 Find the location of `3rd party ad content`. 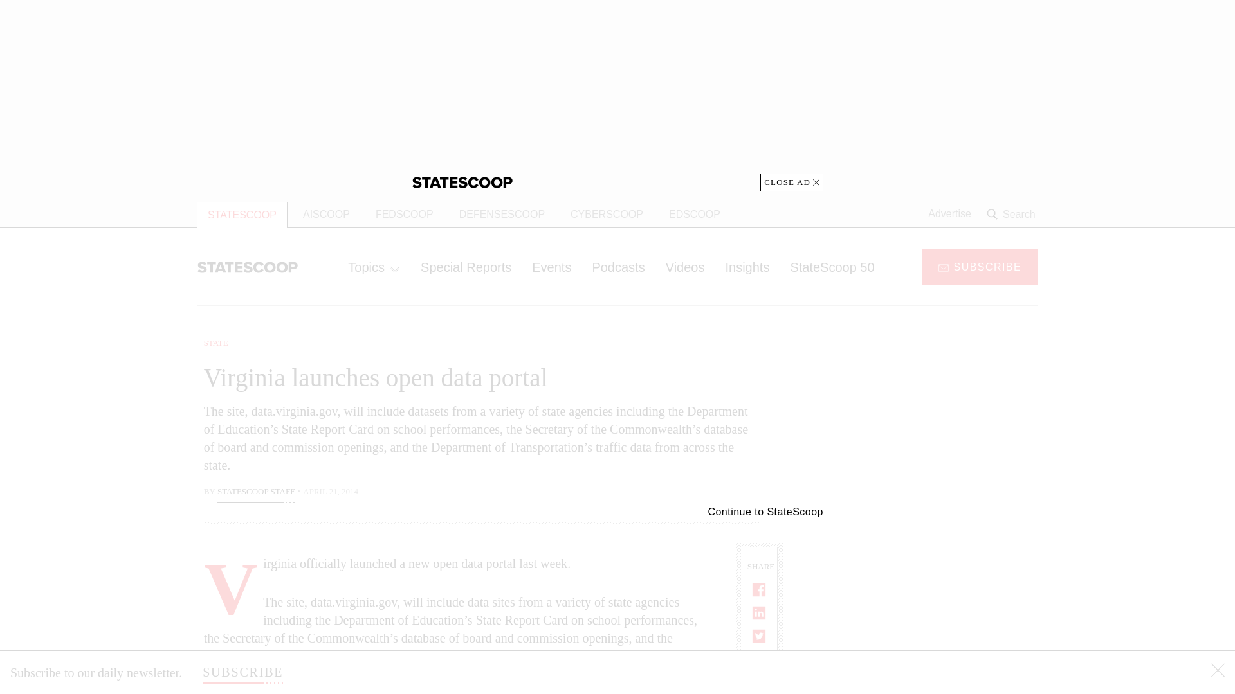

3rd party ad content is located at coordinates (935, 598).